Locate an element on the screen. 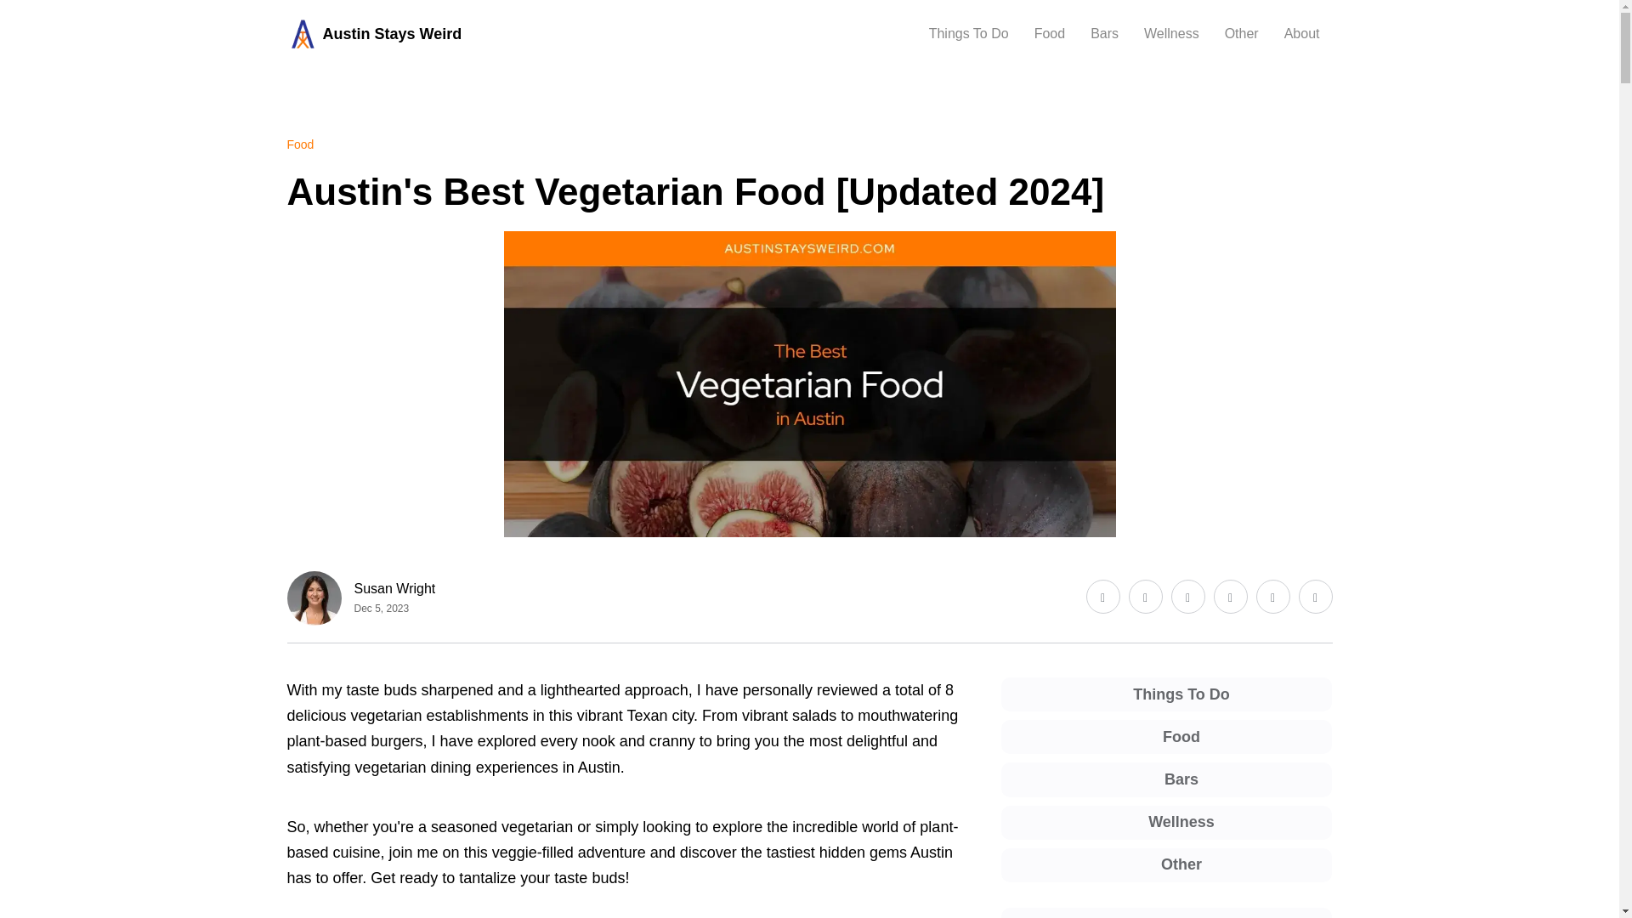 The image size is (1632, 918). About is located at coordinates (1302, 34).